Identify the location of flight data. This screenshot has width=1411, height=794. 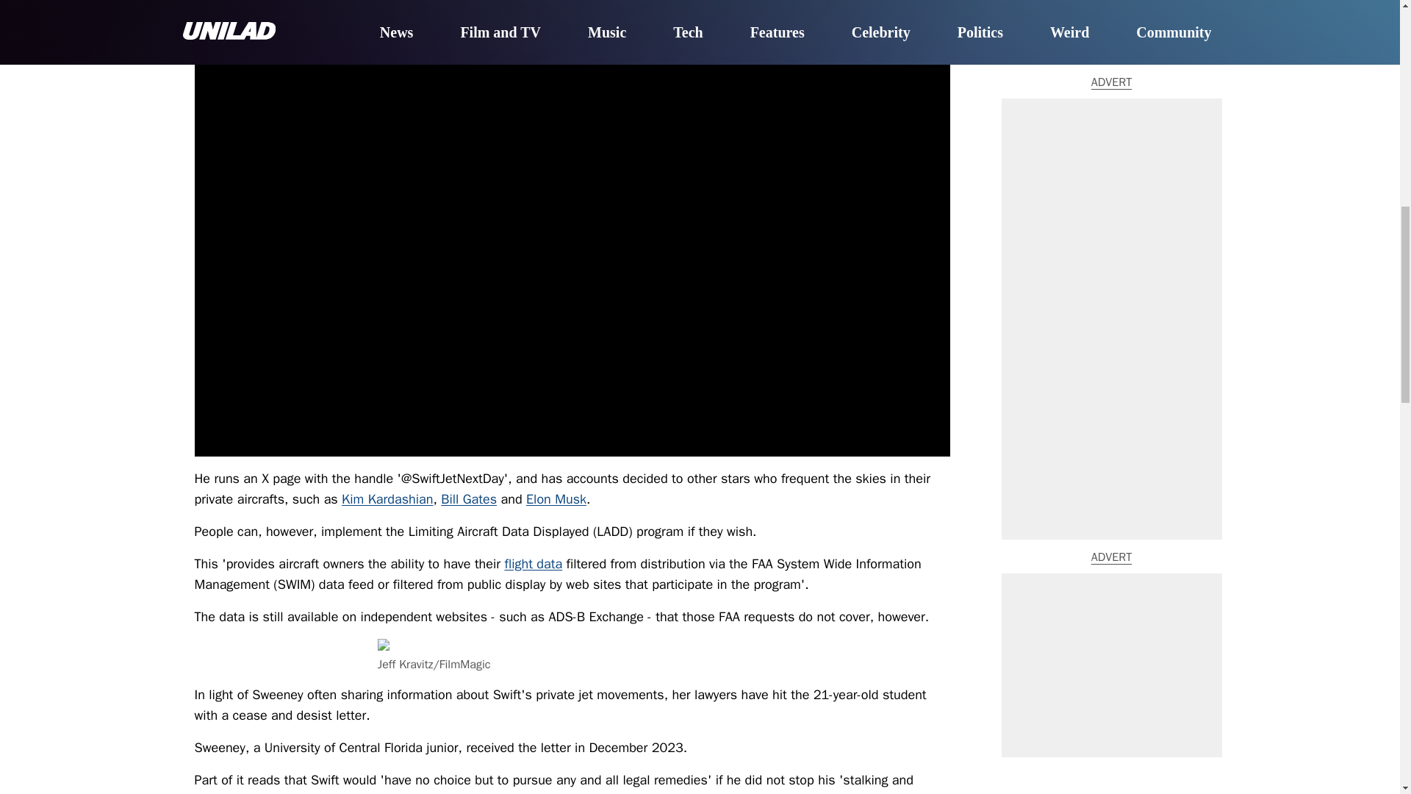
(532, 563).